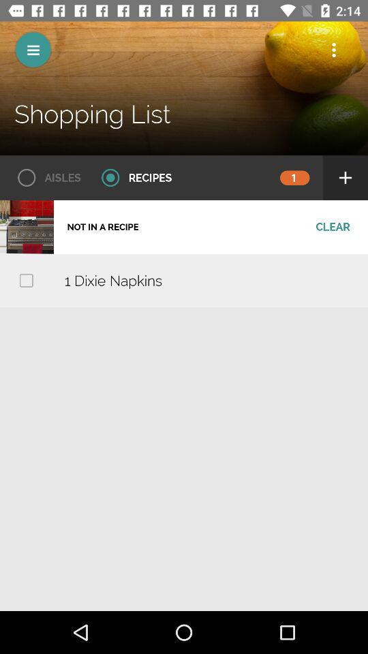 This screenshot has width=368, height=654. I want to click on turn on the icon to the right of not in a, so click(333, 227).